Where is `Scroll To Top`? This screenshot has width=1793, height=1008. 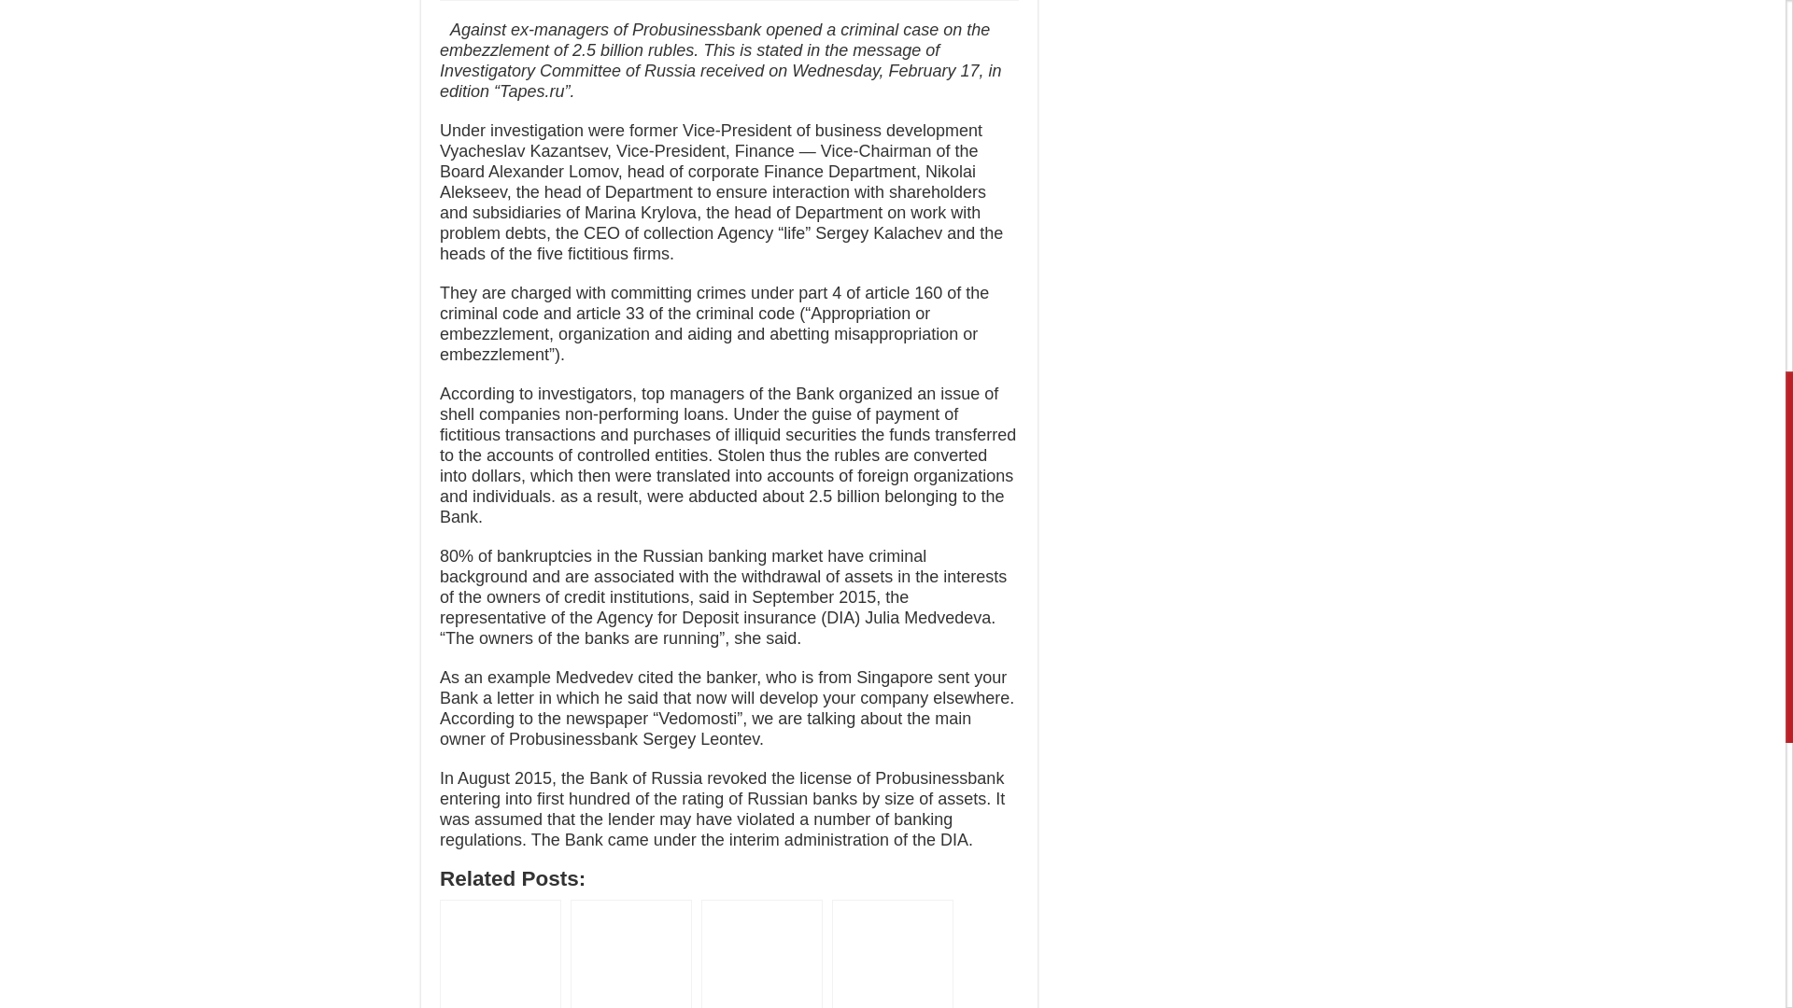 Scroll To Top is located at coordinates (1758, 75).